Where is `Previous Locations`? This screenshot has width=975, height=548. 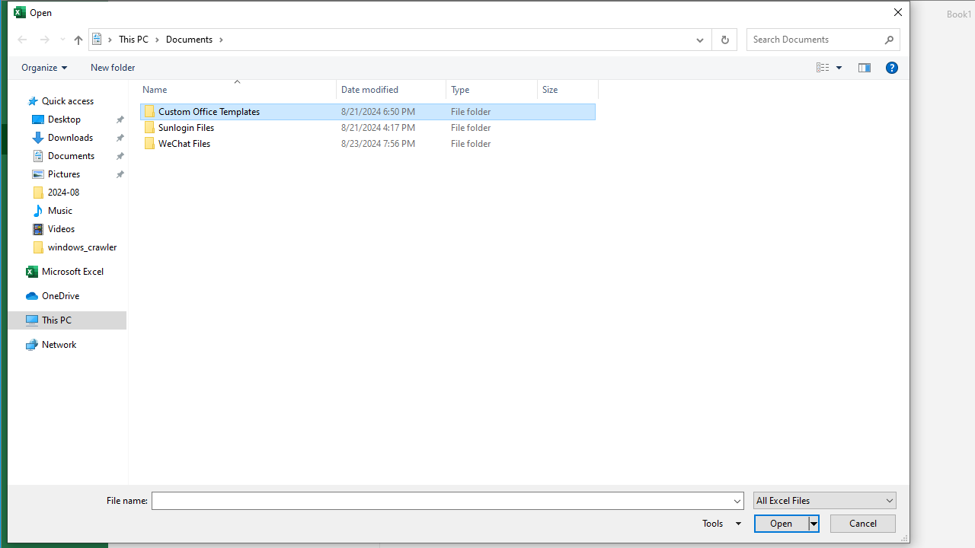 Previous Locations is located at coordinates (699, 39).